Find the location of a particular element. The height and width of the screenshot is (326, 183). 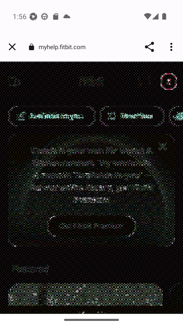

More options is located at coordinates (172, 47).